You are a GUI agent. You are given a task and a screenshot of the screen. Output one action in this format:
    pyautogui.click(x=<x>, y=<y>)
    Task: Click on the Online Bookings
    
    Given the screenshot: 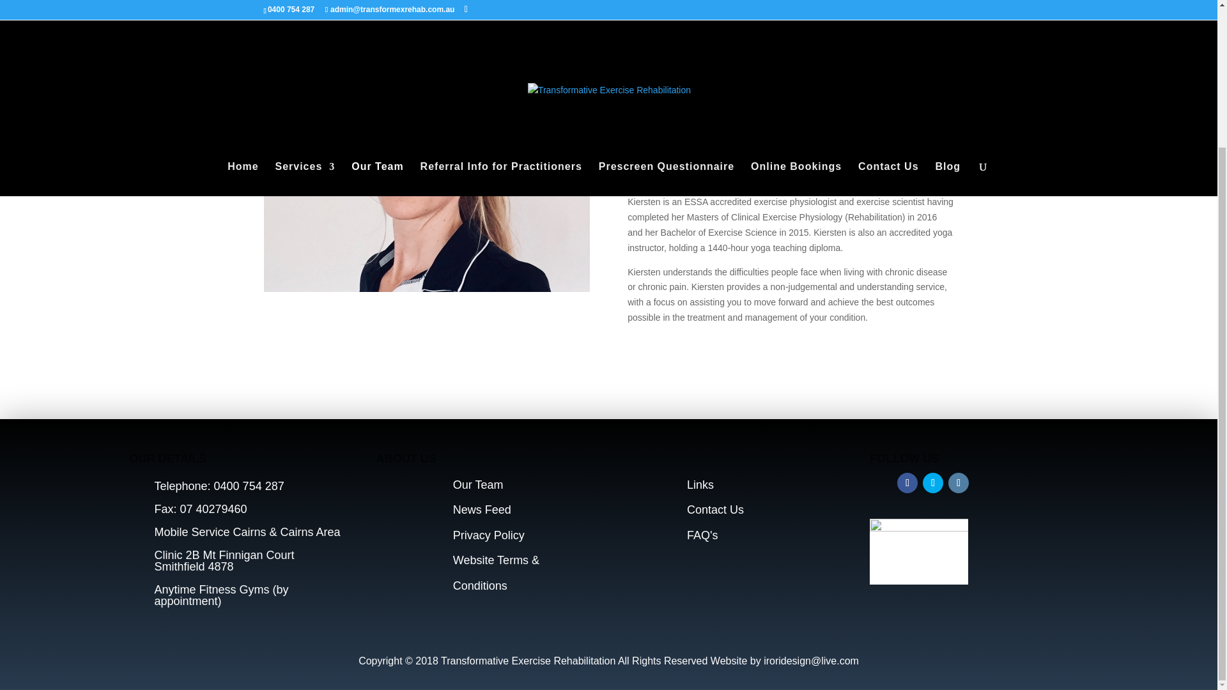 What is the action you would take?
    pyautogui.click(x=796, y=9)
    